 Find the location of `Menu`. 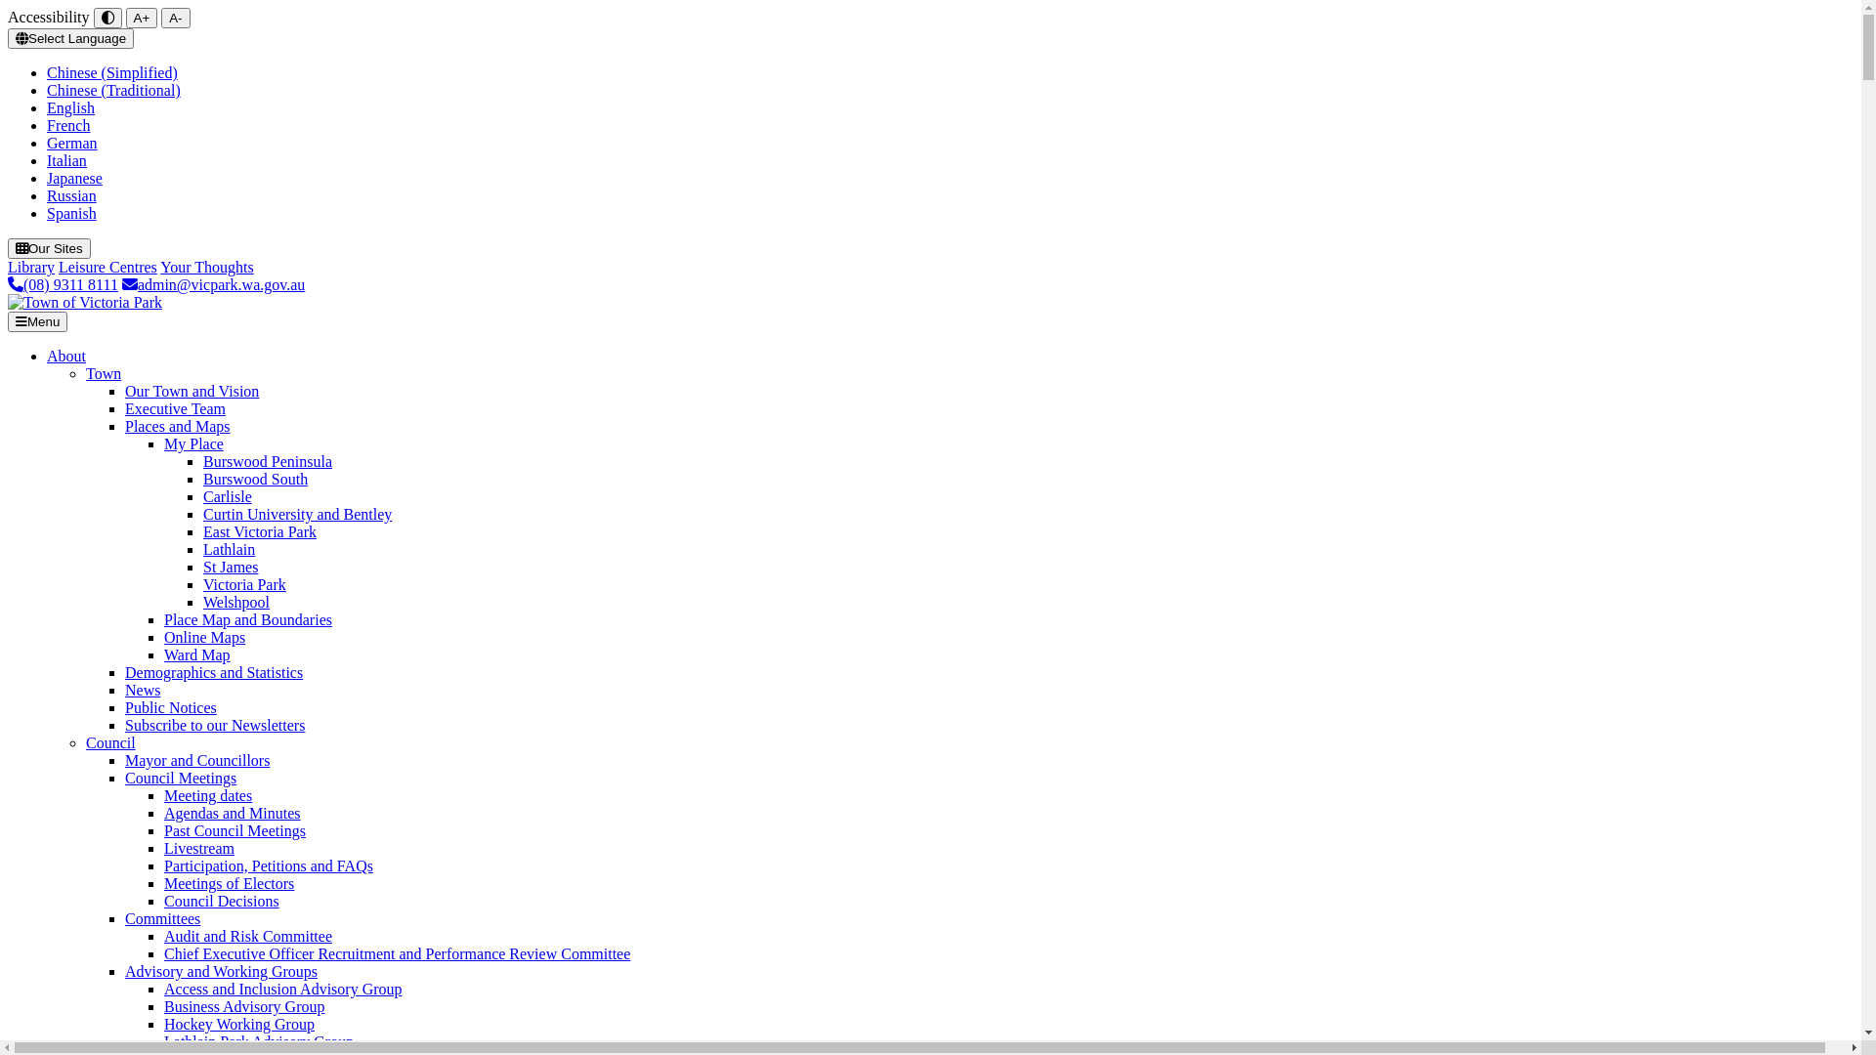

Menu is located at coordinates (37, 322).